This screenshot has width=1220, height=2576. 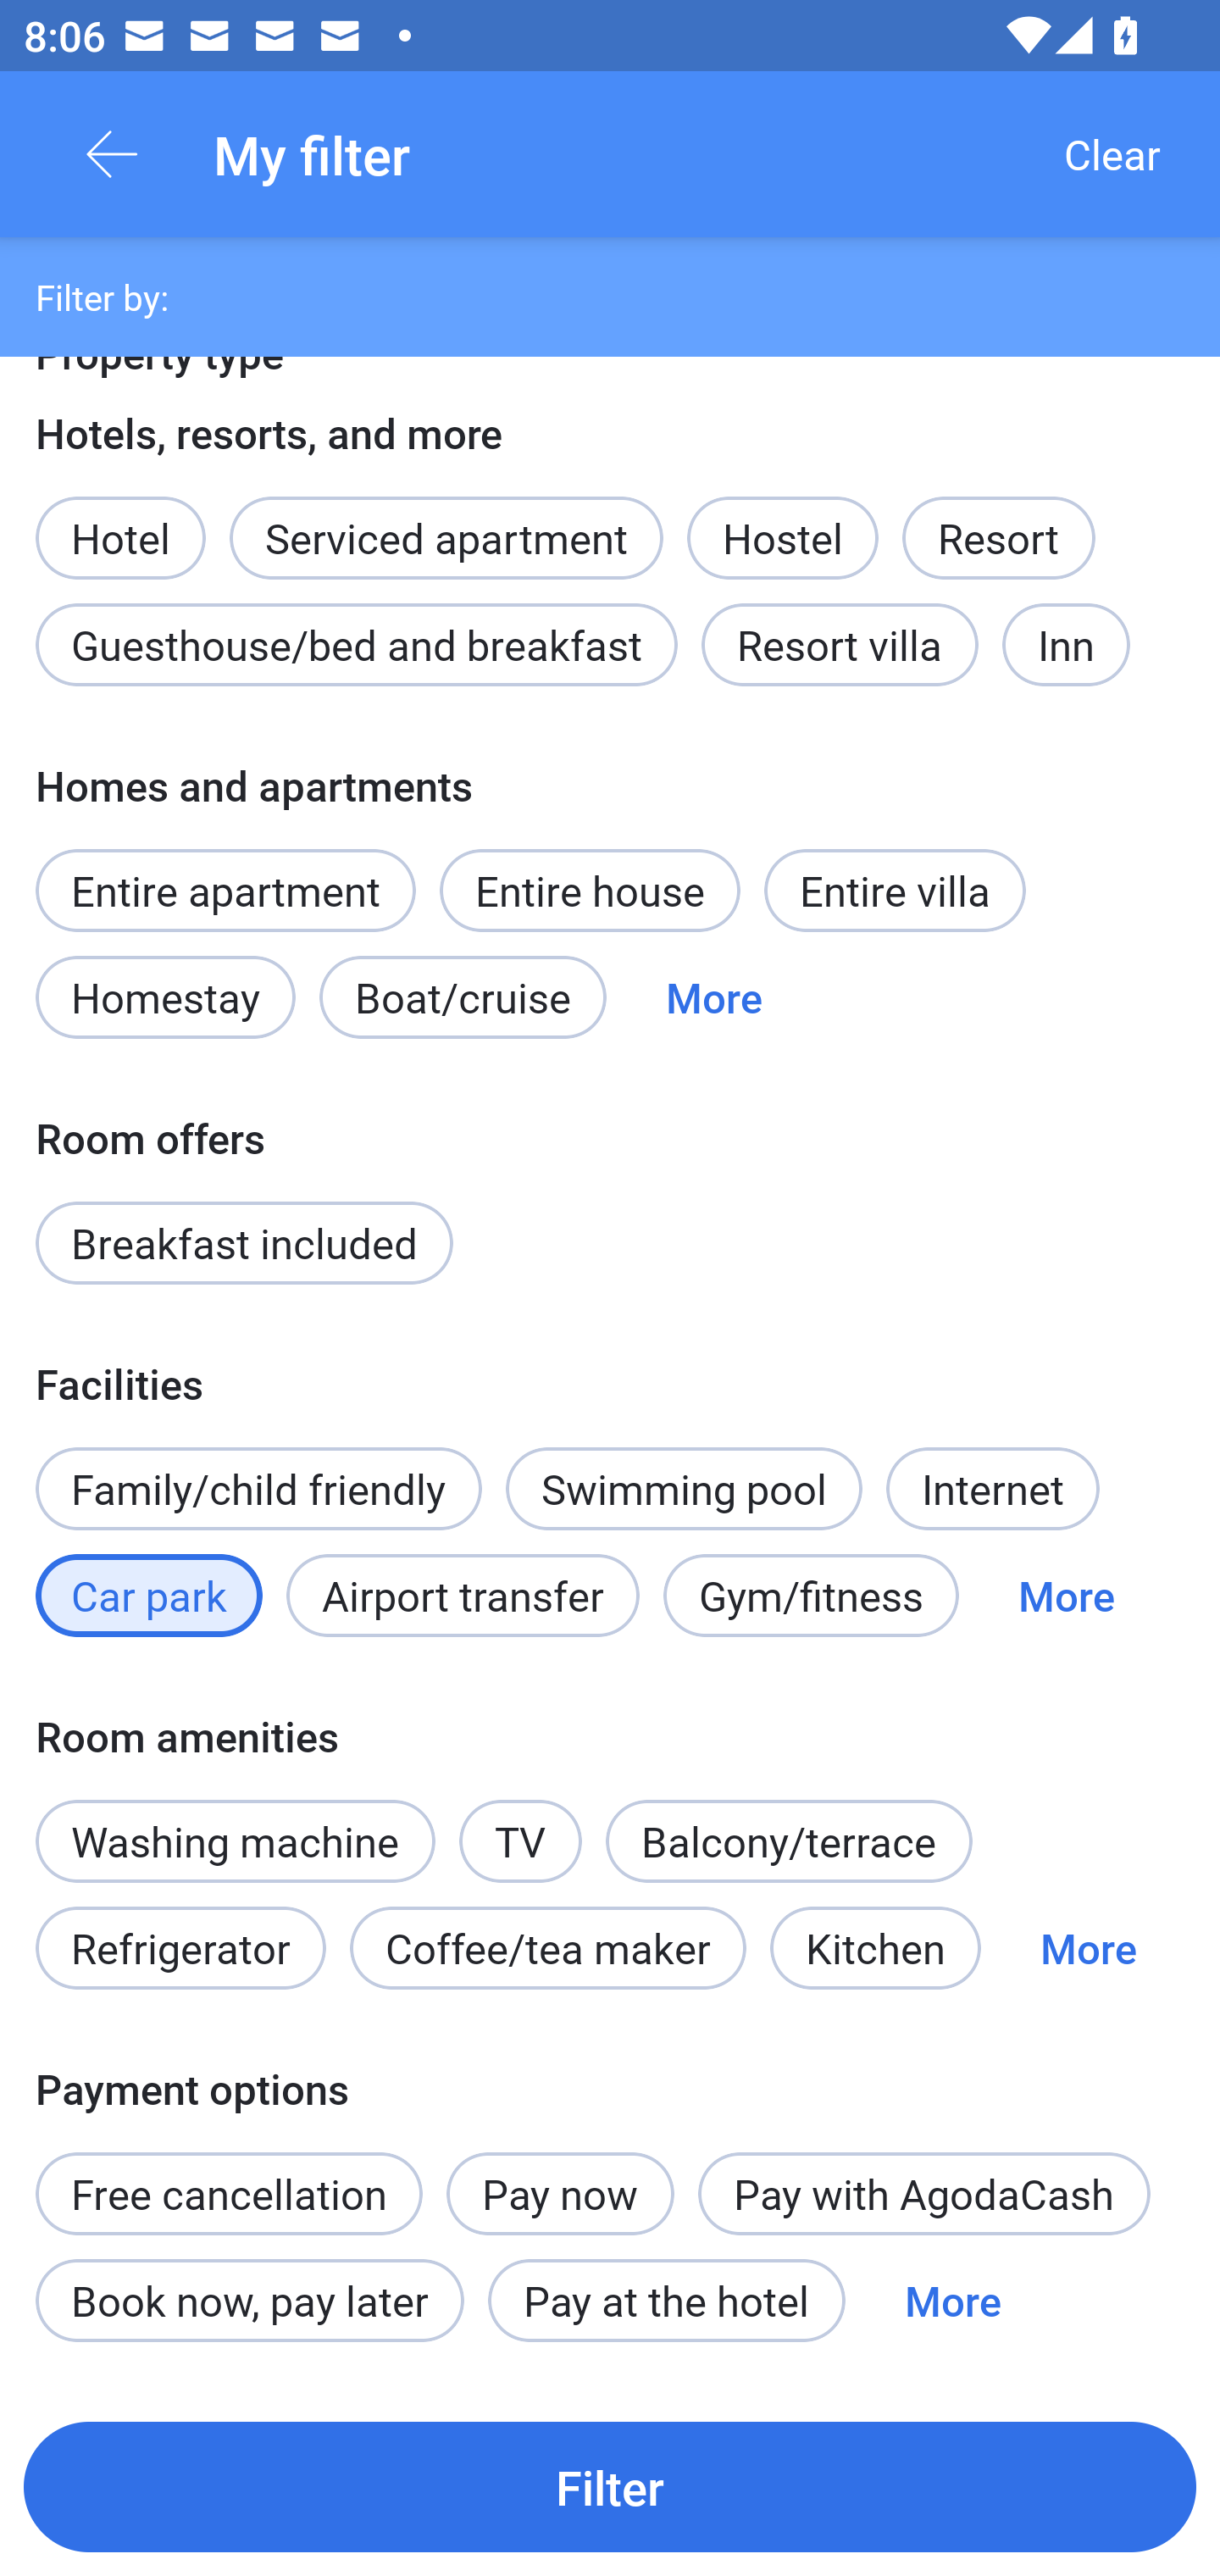 What do you see at coordinates (244, 1242) in the screenshot?
I see `Breakfast included` at bounding box center [244, 1242].